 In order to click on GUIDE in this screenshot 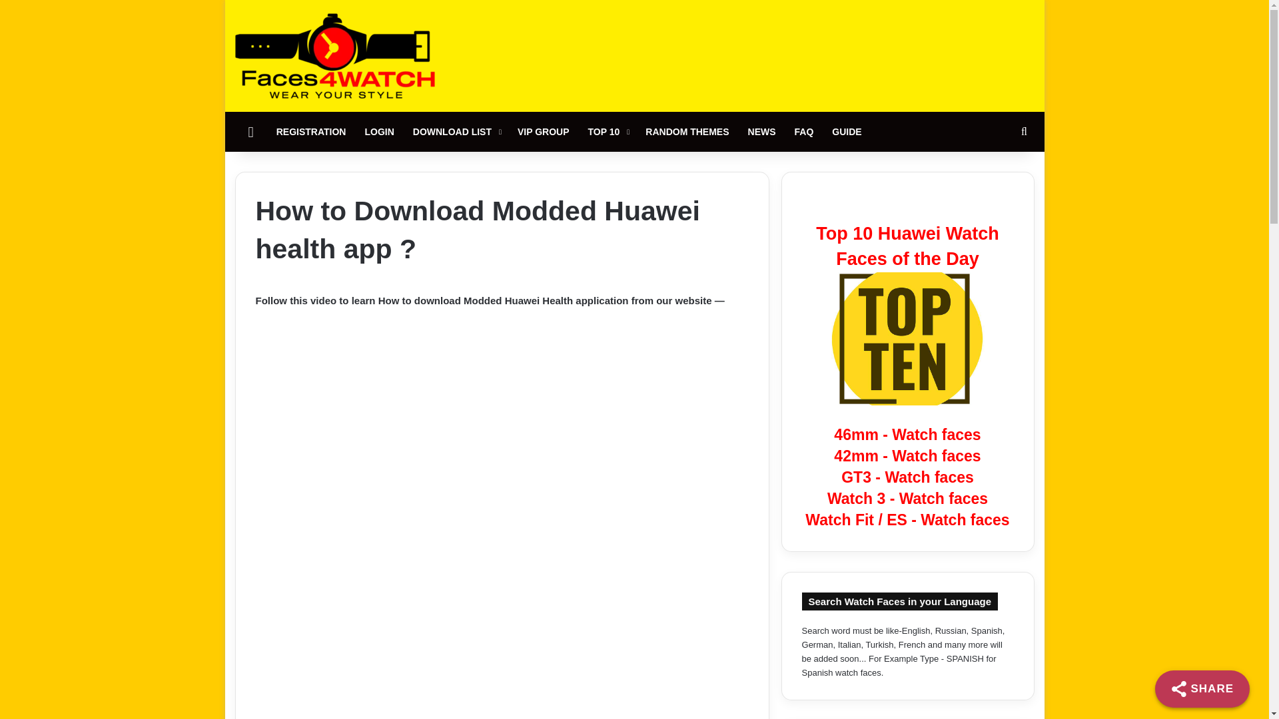, I will do `click(846, 132)`.